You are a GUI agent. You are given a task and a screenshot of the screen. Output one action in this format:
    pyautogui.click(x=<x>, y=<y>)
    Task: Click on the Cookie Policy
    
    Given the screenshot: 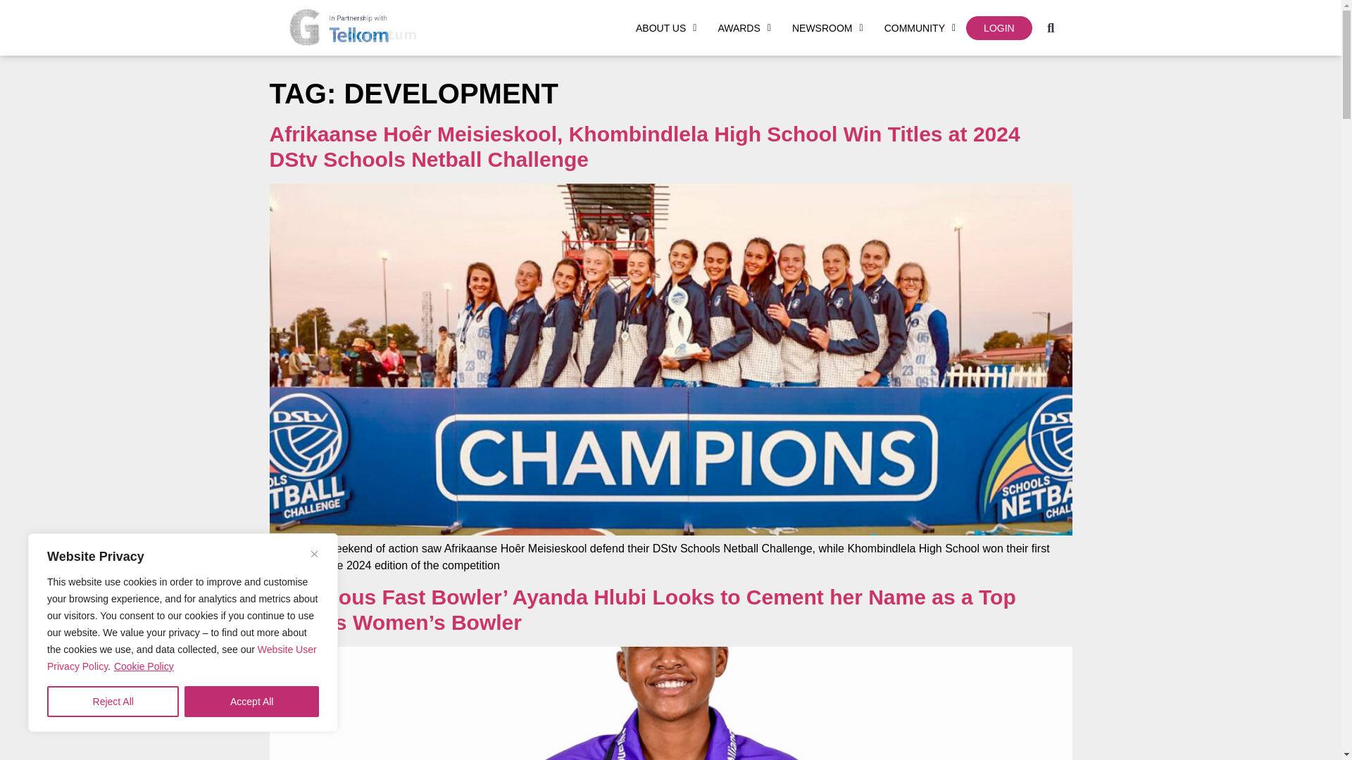 What is the action you would take?
    pyautogui.click(x=144, y=666)
    